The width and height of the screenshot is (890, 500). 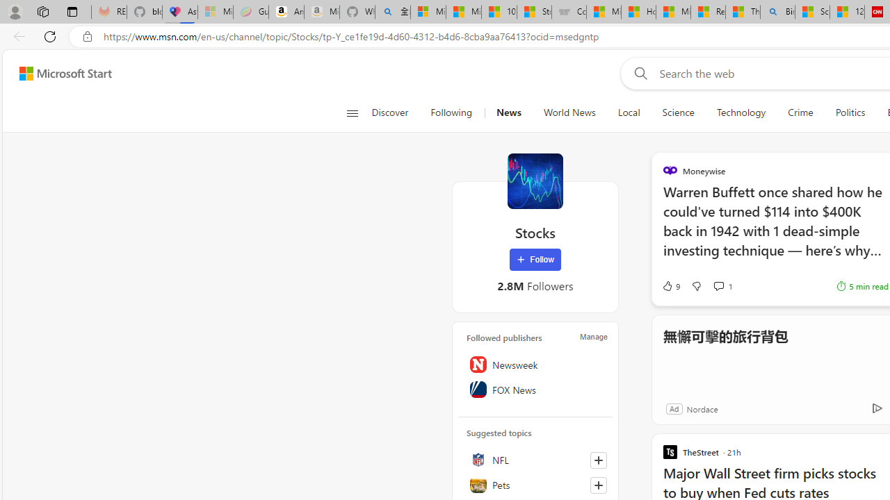 What do you see at coordinates (395, 112) in the screenshot?
I see `Discover` at bounding box center [395, 112].